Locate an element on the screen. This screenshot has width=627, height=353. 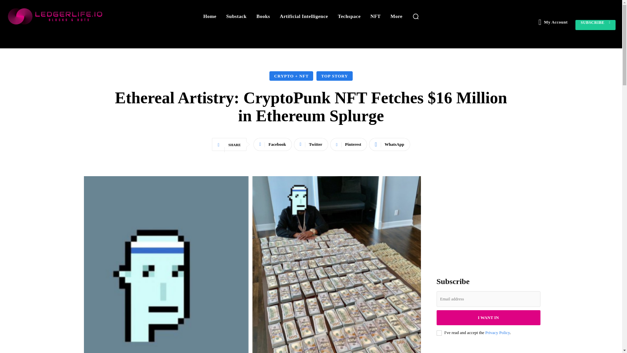
Pinterest is located at coordinates (348, 144).